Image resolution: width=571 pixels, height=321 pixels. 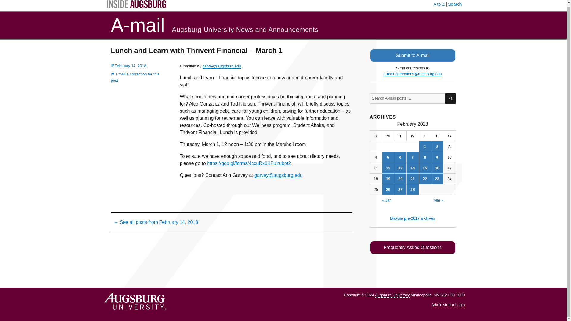 I want to click on Augsburg University, so click(x=392, y=295).